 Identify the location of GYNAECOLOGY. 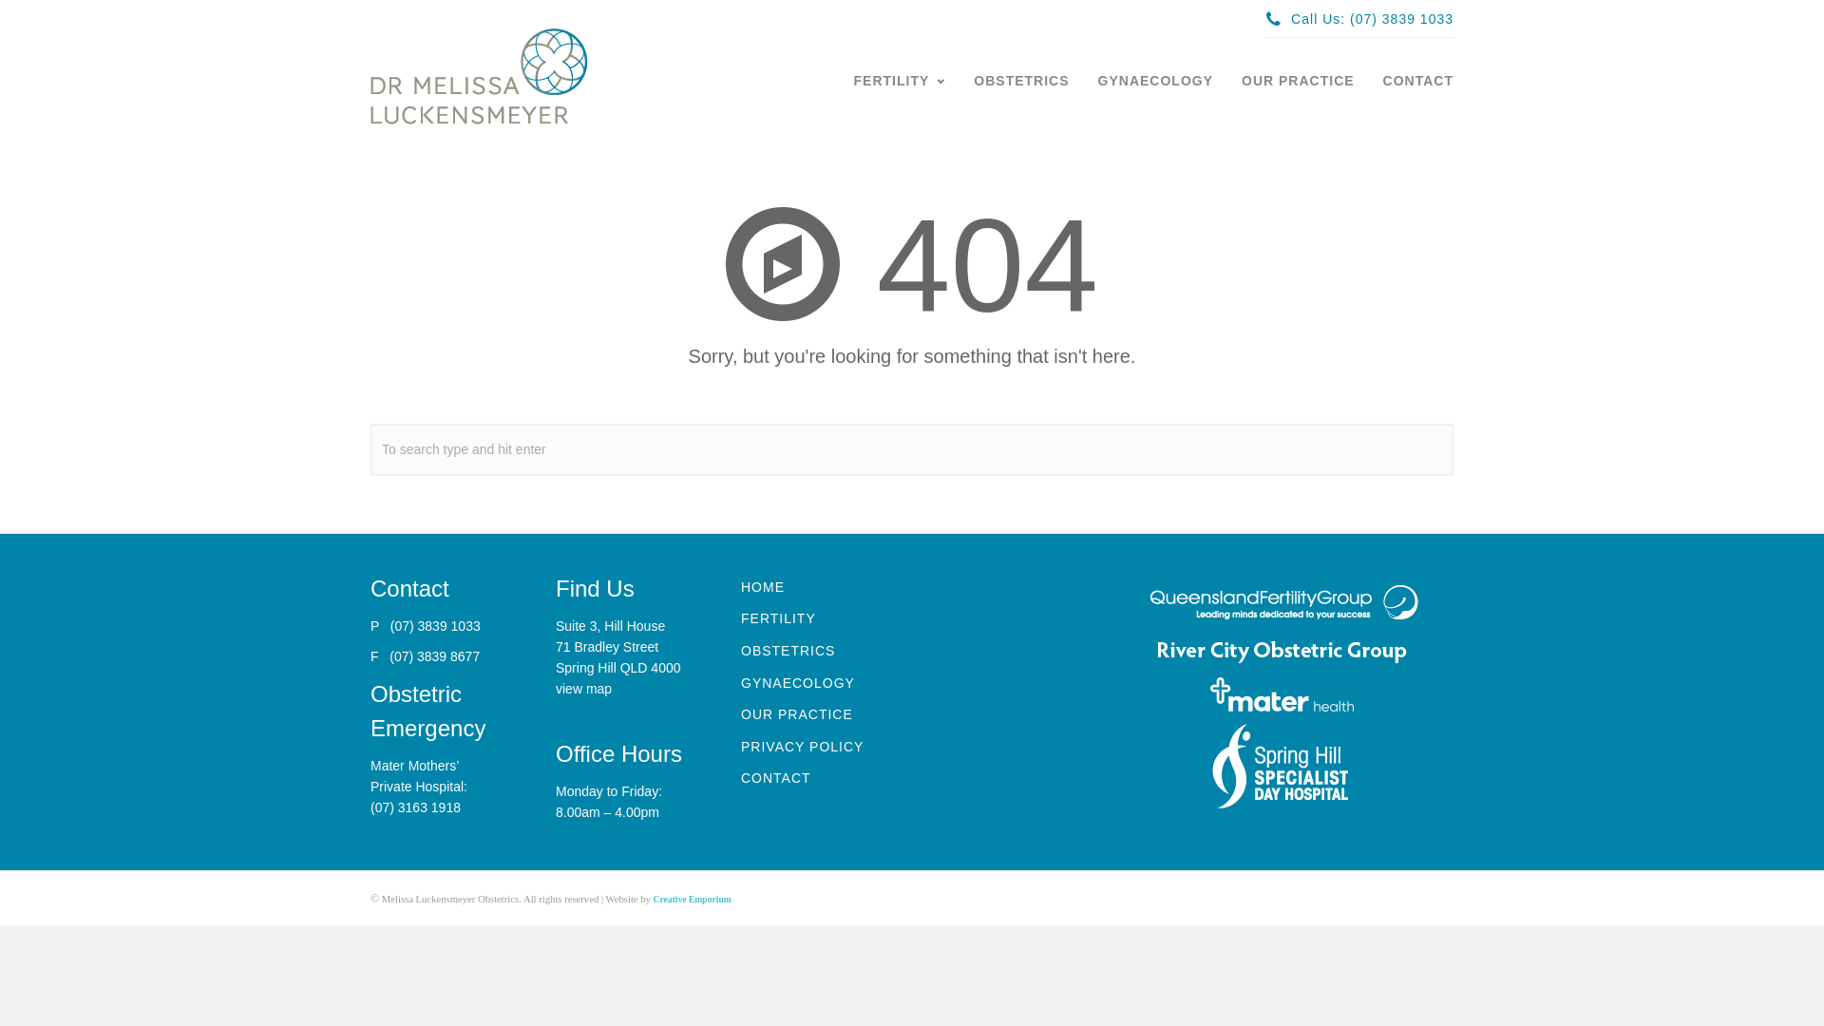
(798, 683).